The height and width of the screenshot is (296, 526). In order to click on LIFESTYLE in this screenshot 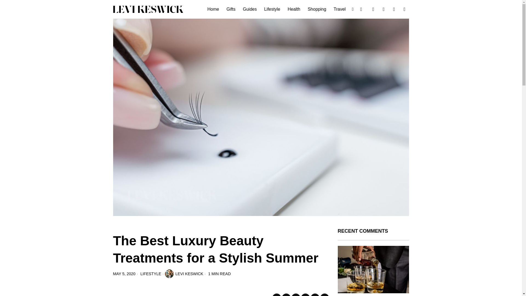, I will do `click(151, 274)`.